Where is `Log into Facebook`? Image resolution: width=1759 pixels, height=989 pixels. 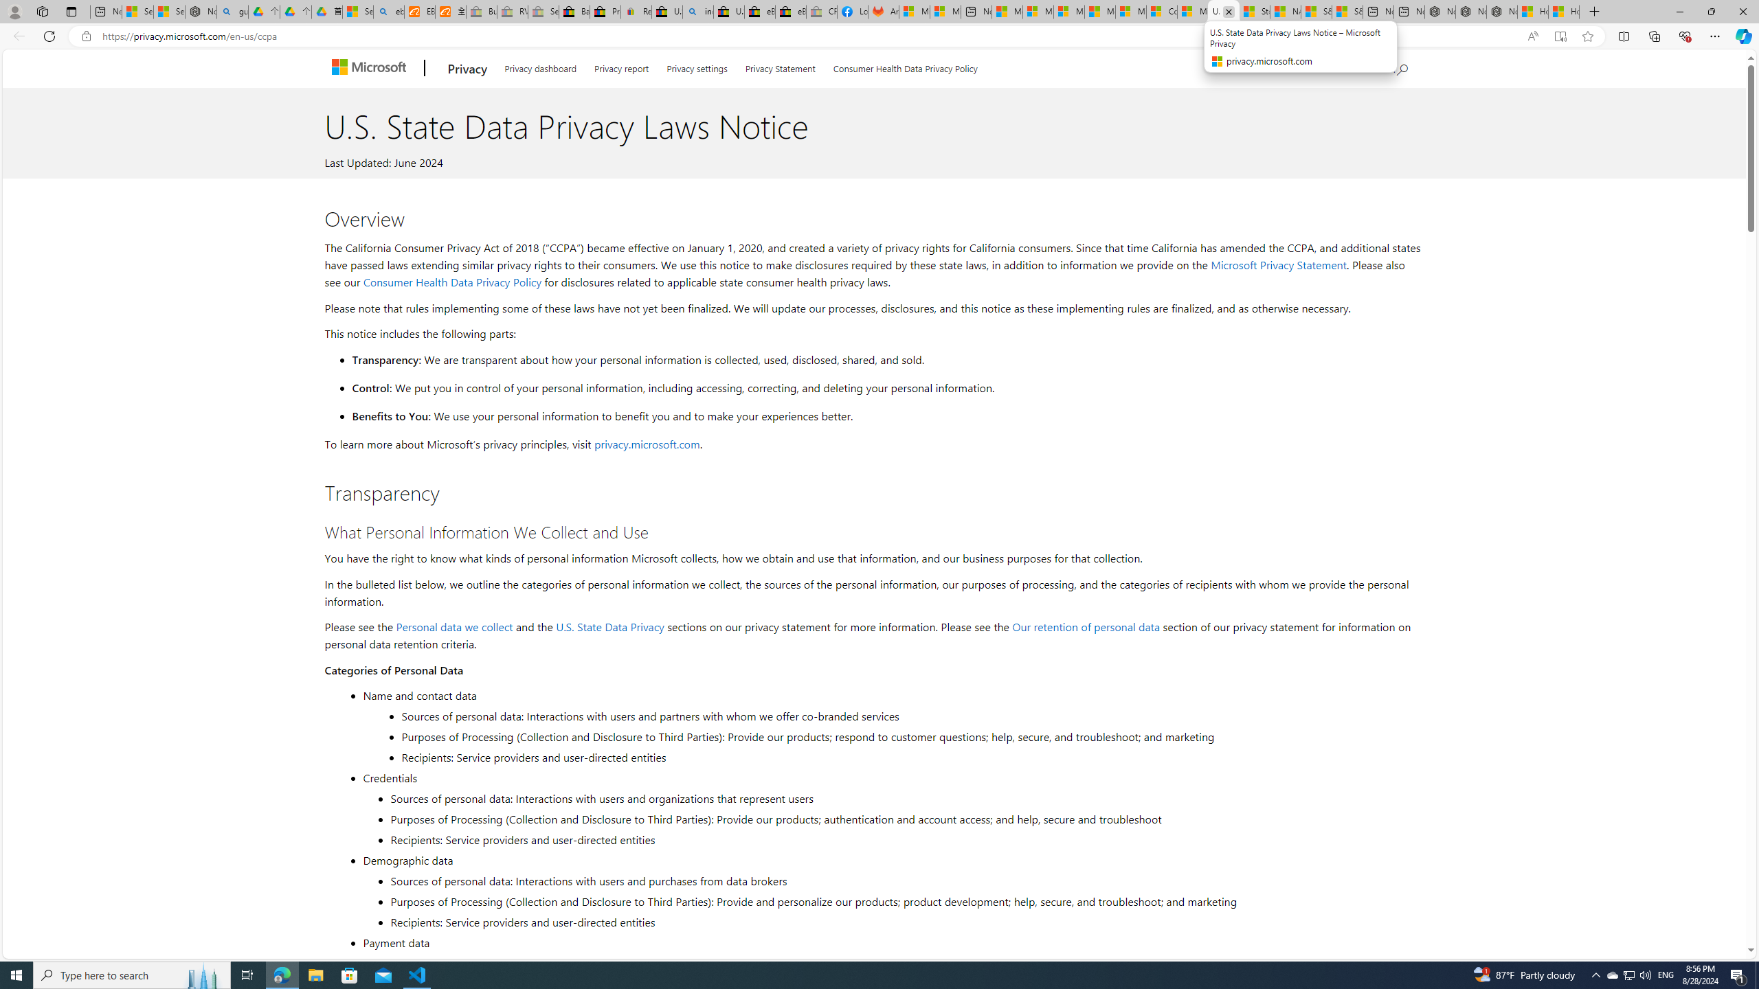 Log into Facebook is located at coordinates (853, 12).